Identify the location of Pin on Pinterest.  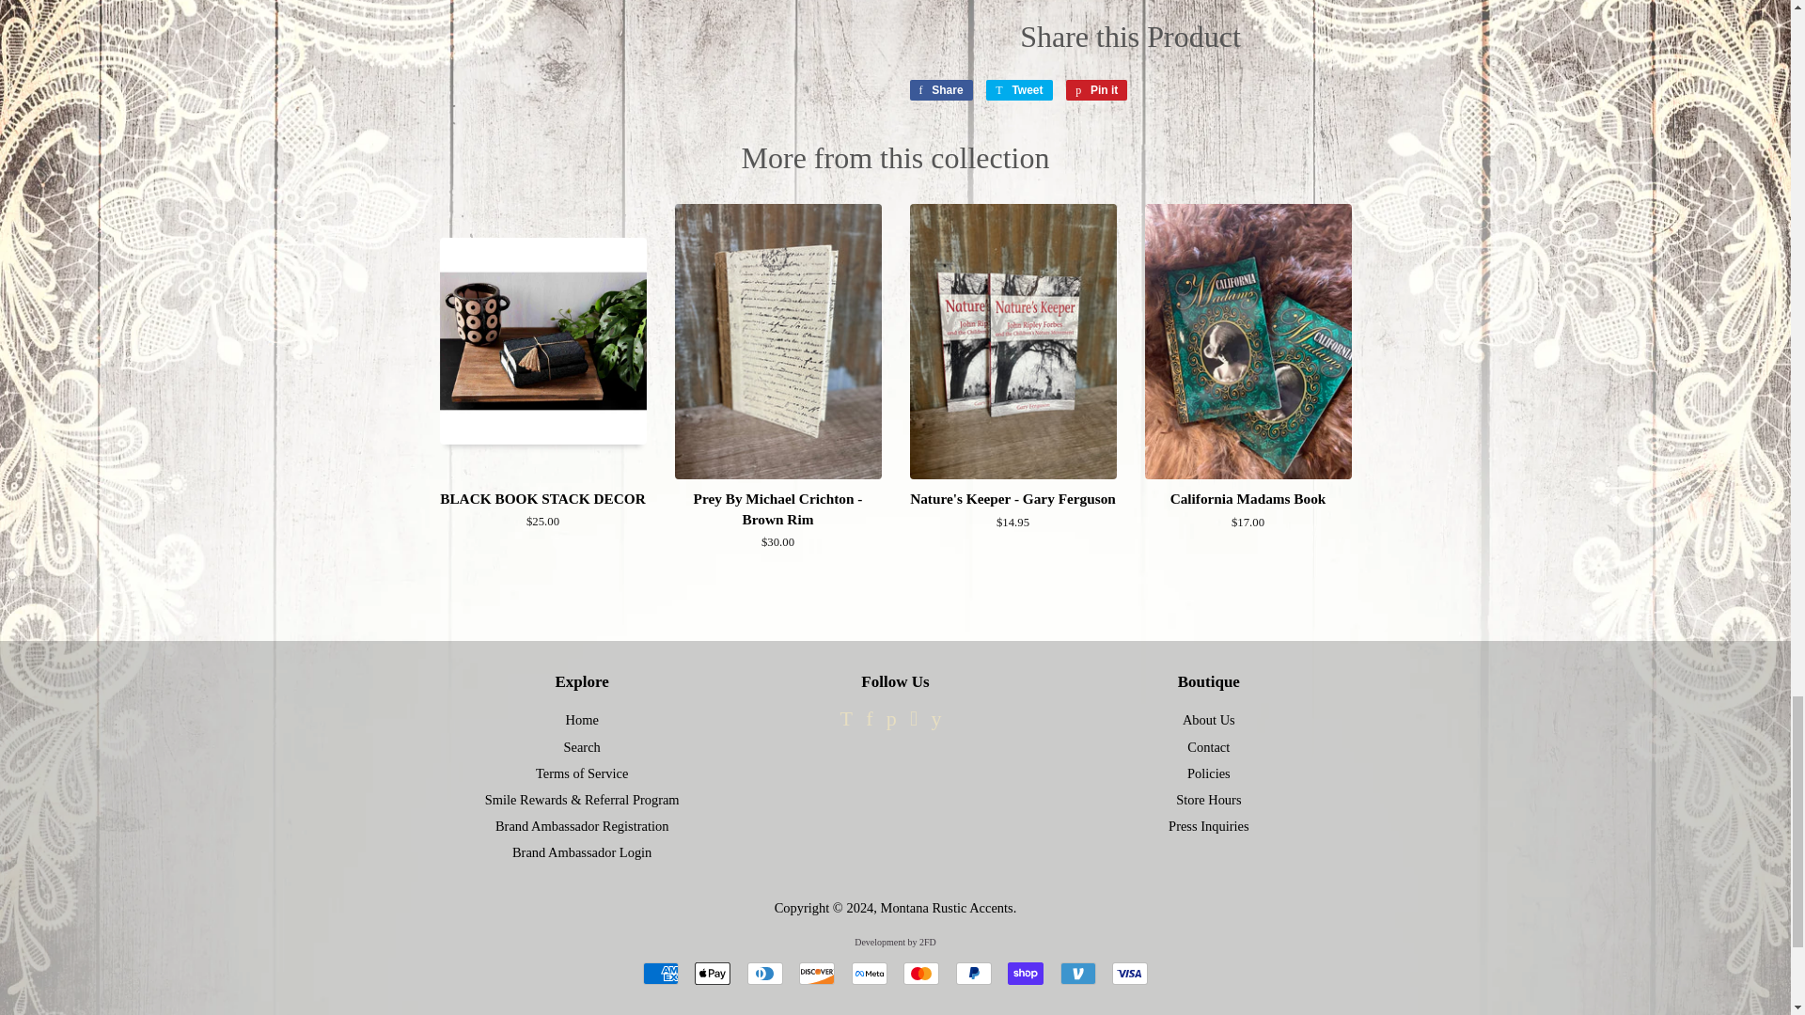
(1096, 90).